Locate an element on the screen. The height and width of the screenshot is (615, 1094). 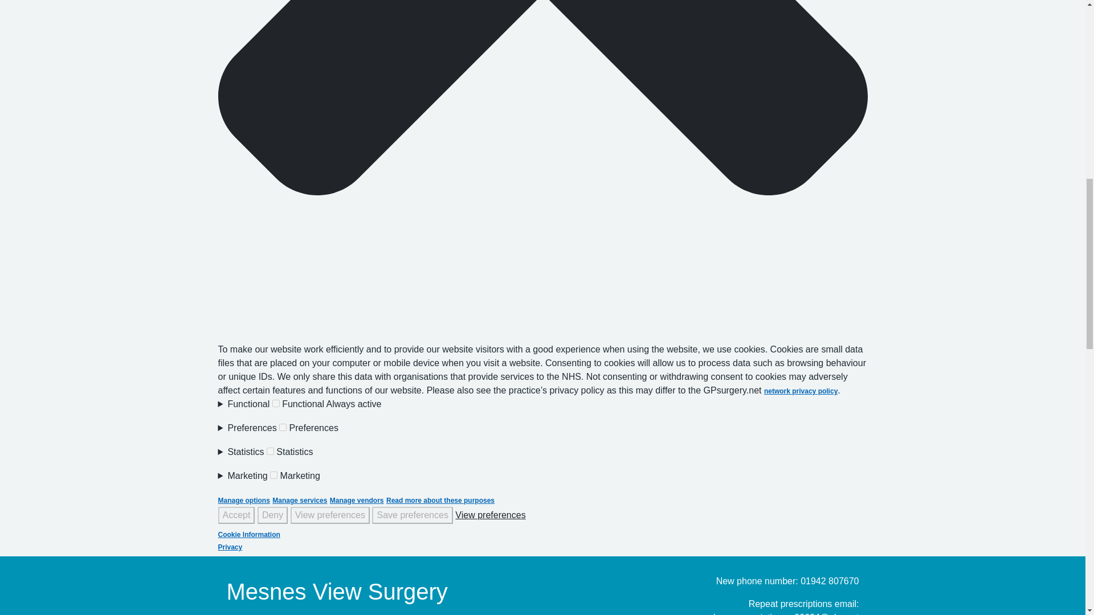
Manage services is located at coordinates (300, 500).